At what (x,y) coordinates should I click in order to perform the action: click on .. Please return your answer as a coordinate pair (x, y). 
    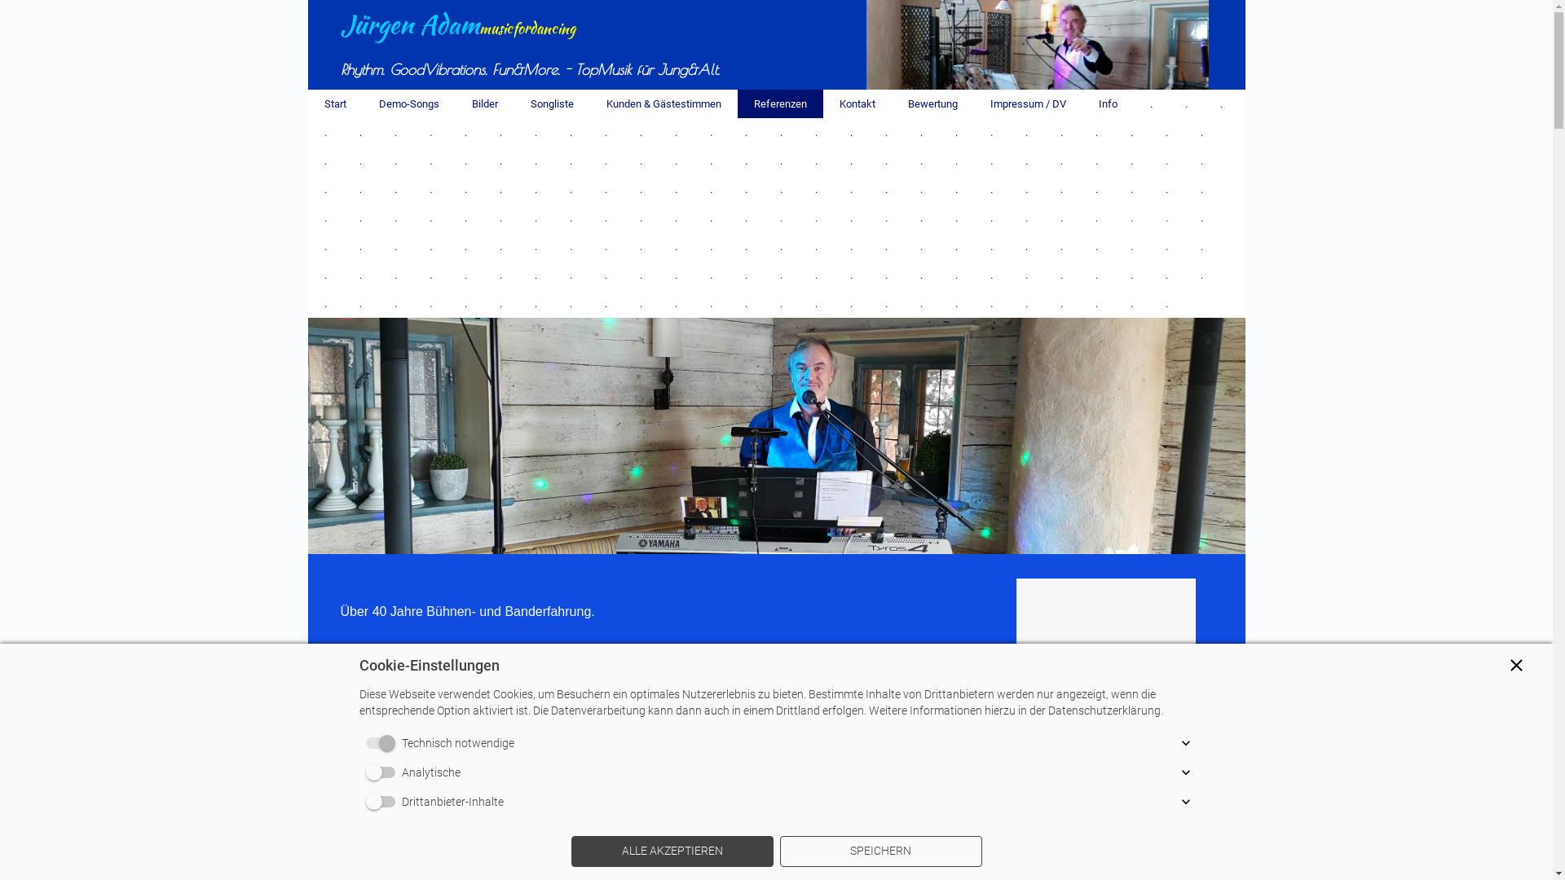
    Looking at the image, I should click on (991, 189).